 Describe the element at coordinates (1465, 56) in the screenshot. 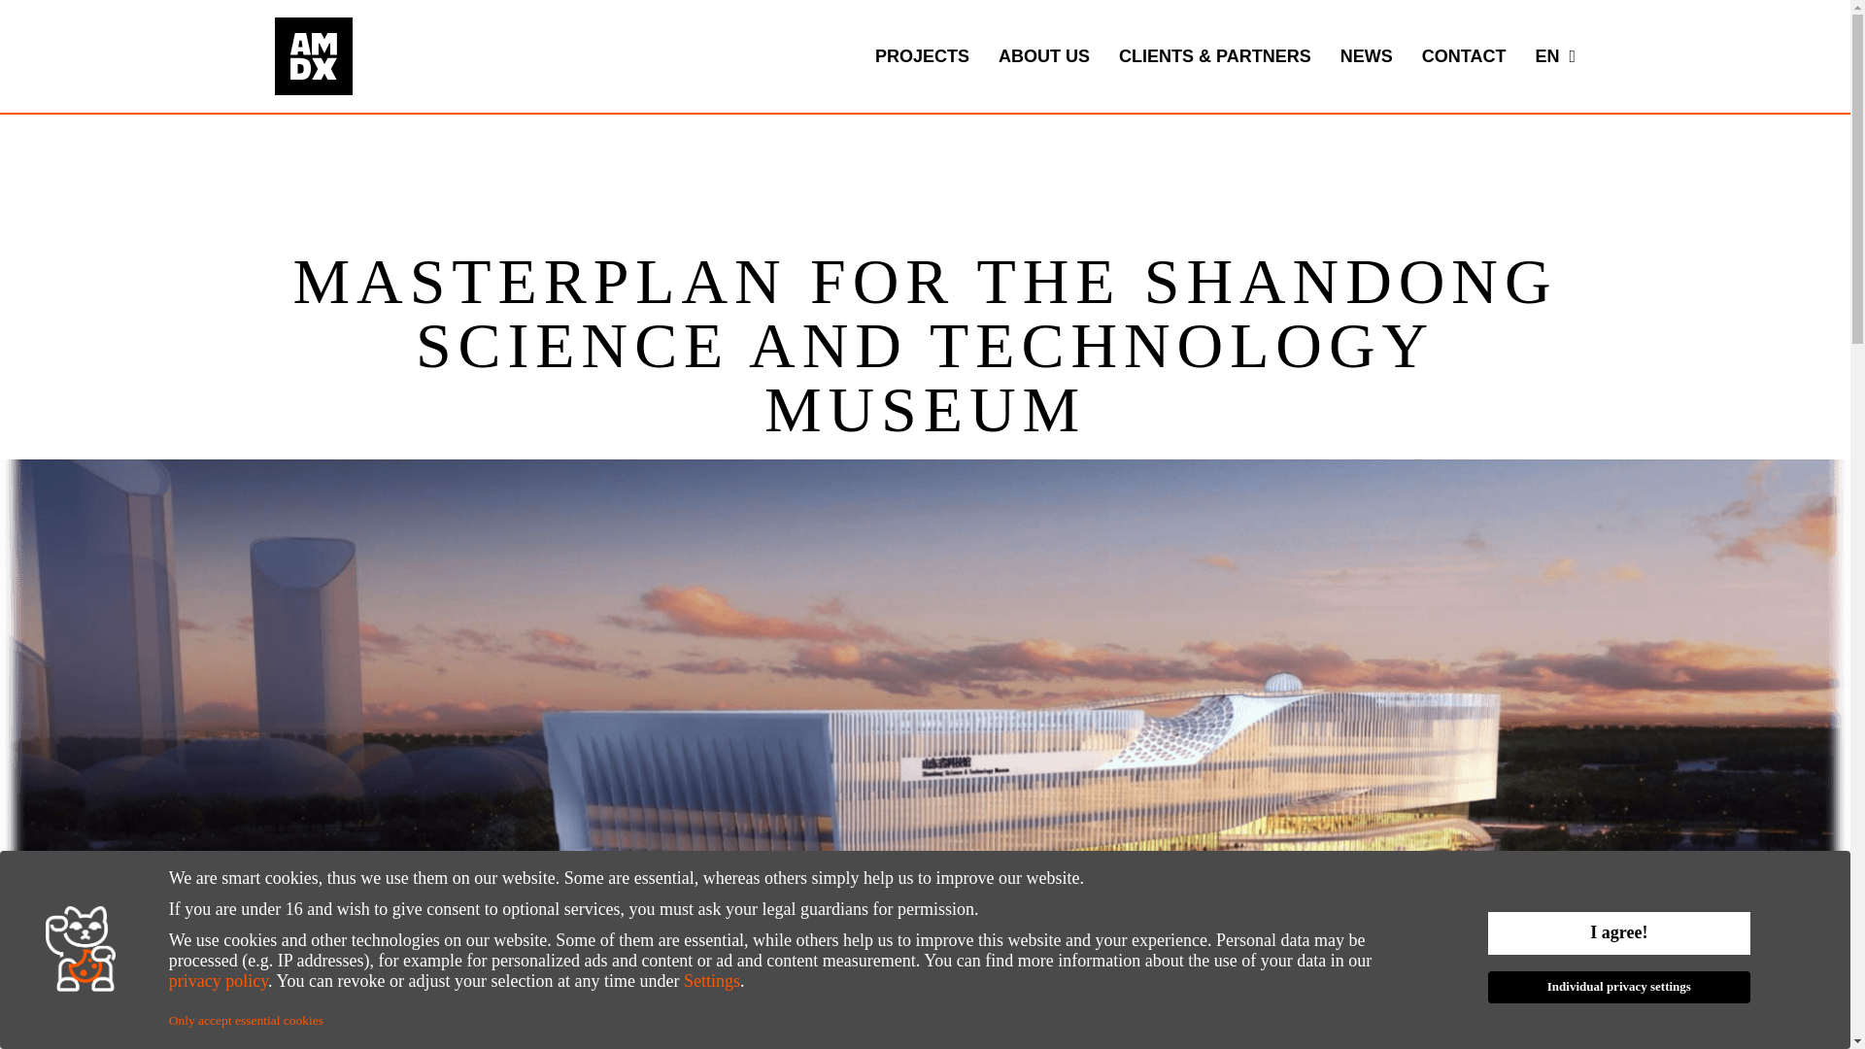

I see `CONTACT` at that location.